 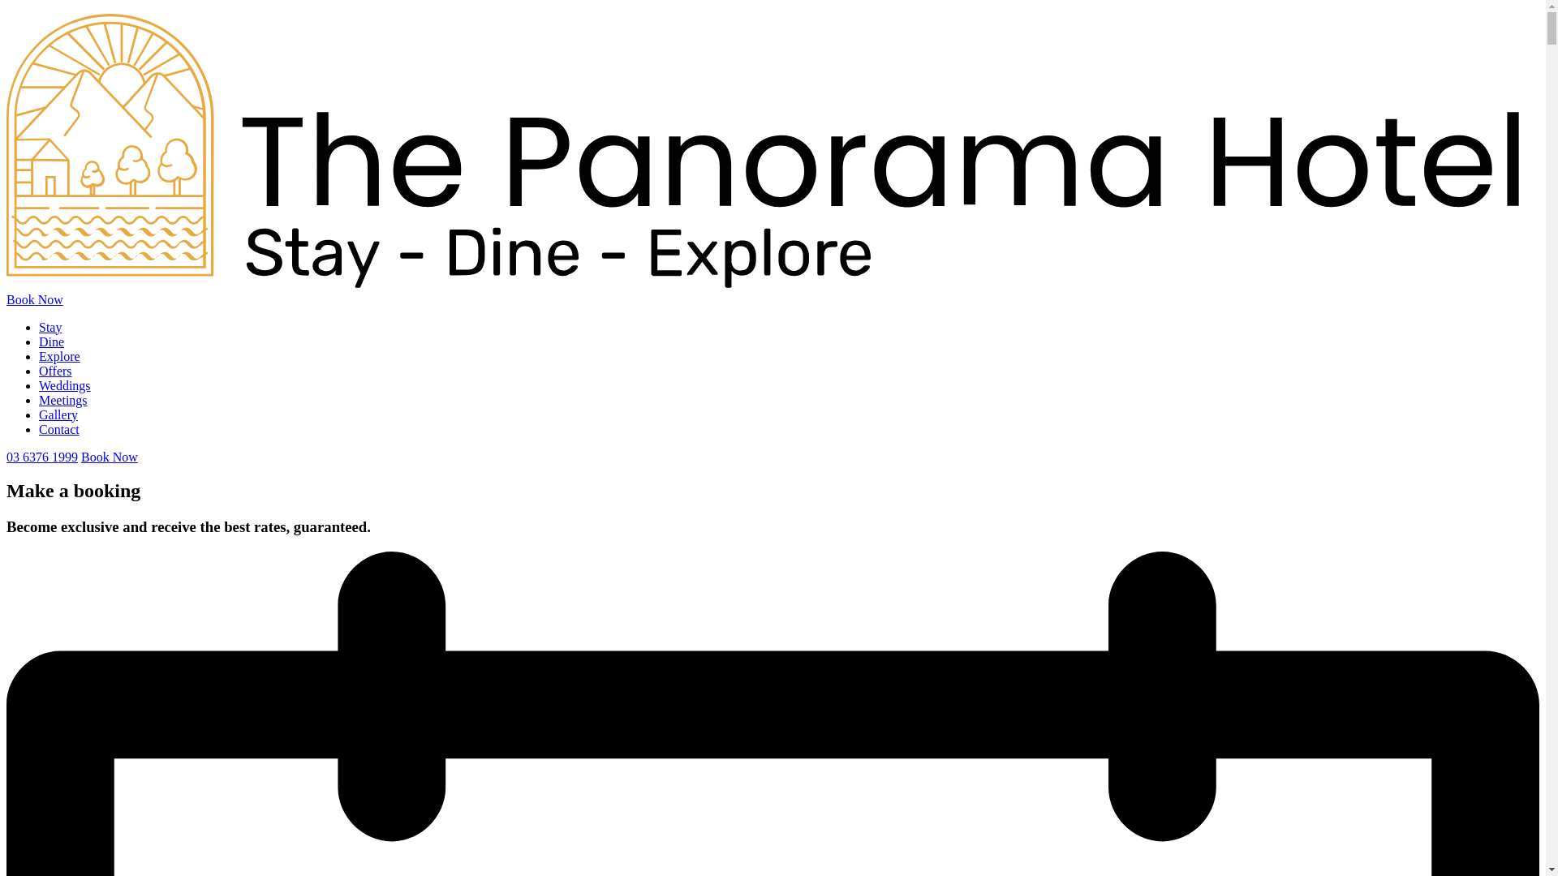 I want to click on Contact, so click(x=58, y=428).